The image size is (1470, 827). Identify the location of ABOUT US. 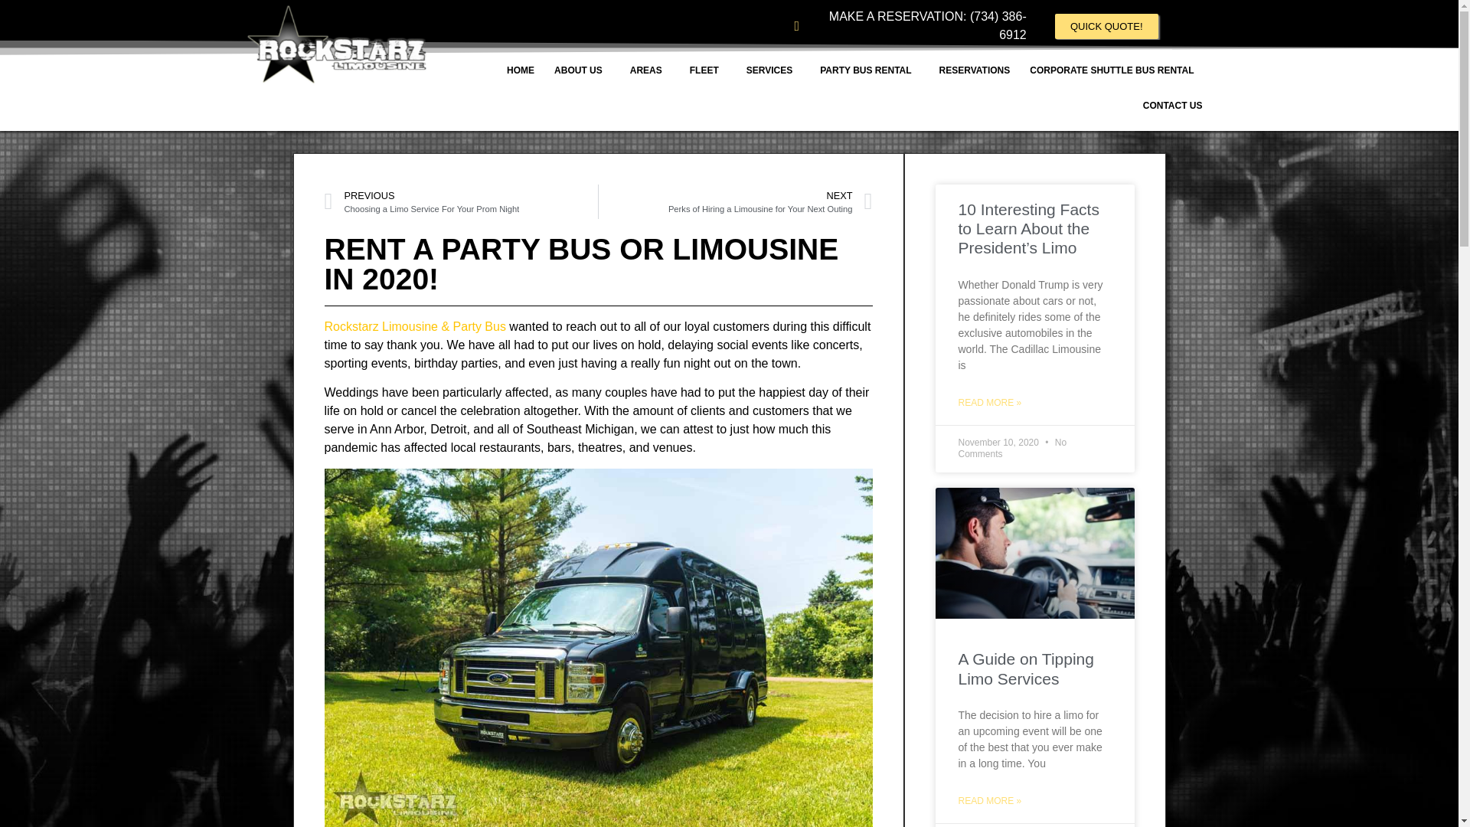
(582, 70).